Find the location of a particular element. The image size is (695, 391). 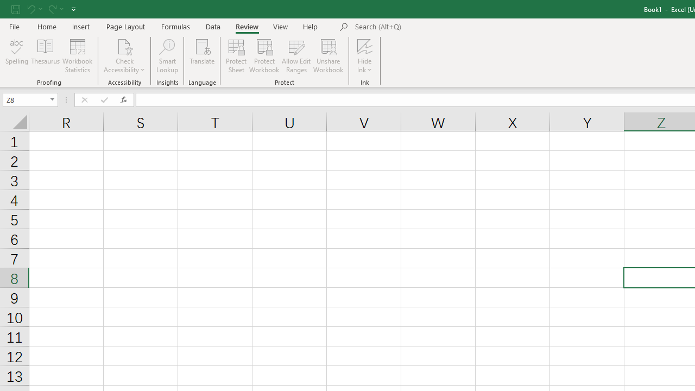

Customize Quick Access Toolbar is located at coordinates (73, 9).